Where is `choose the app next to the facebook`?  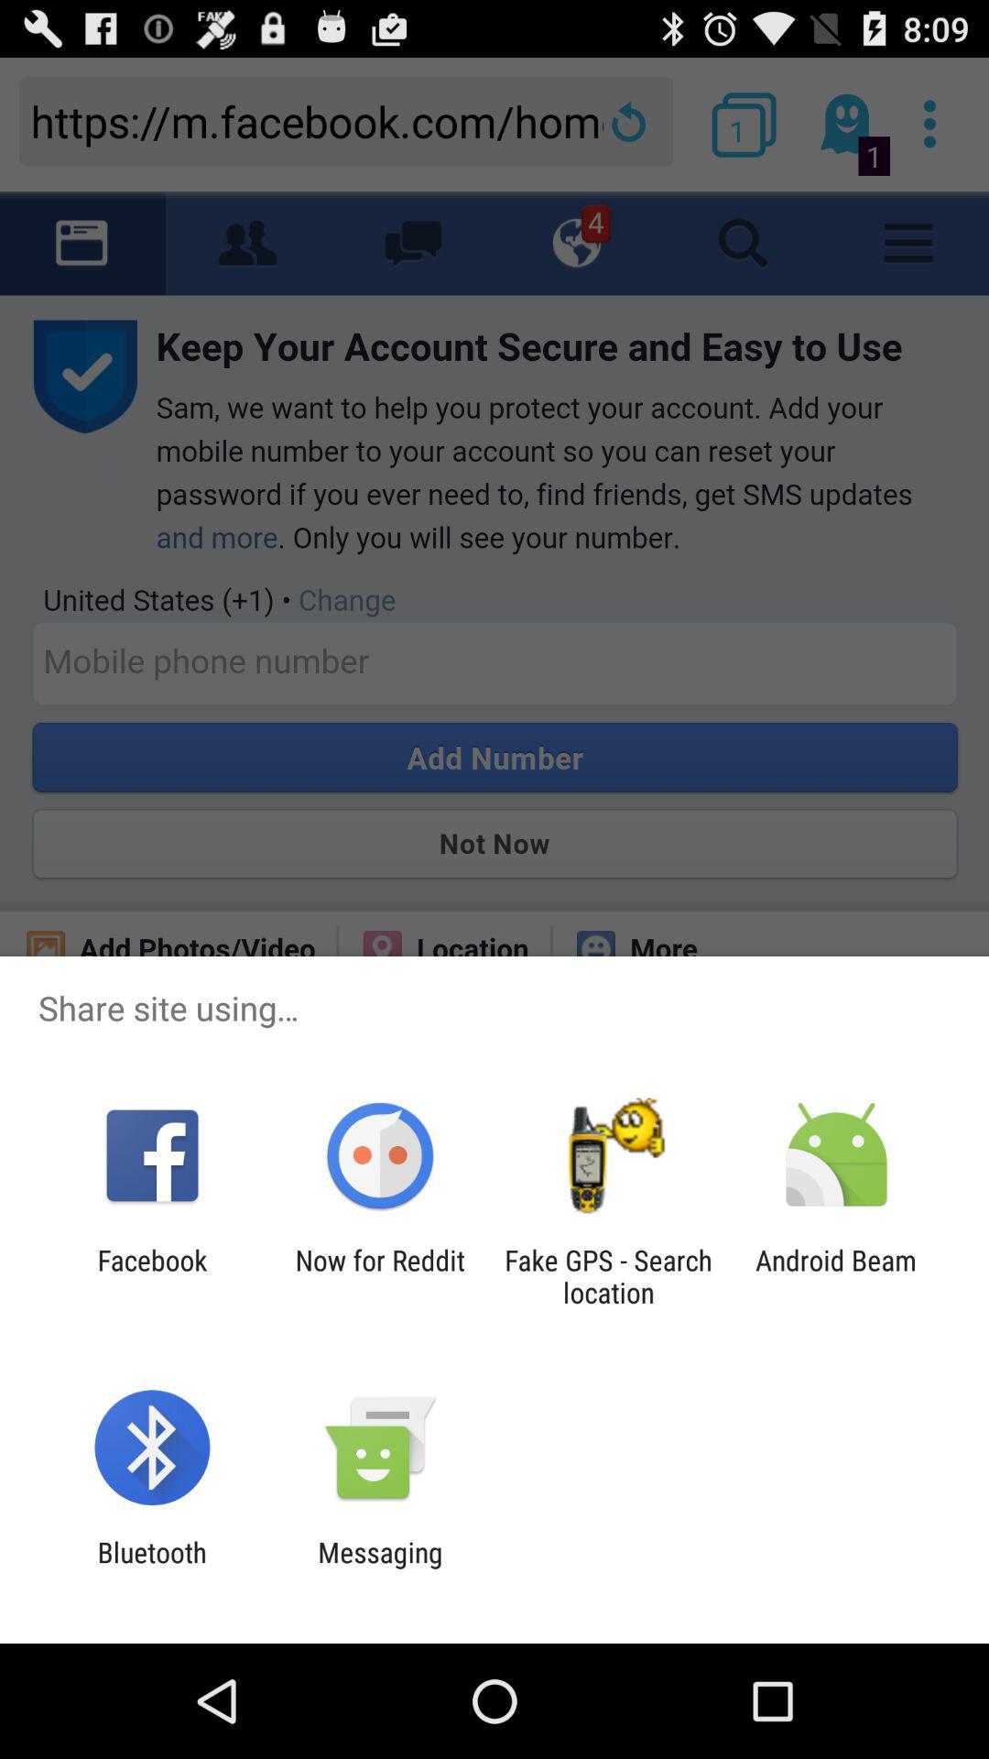
choose the app next to the facebook is located at coordinates (379, 1276).